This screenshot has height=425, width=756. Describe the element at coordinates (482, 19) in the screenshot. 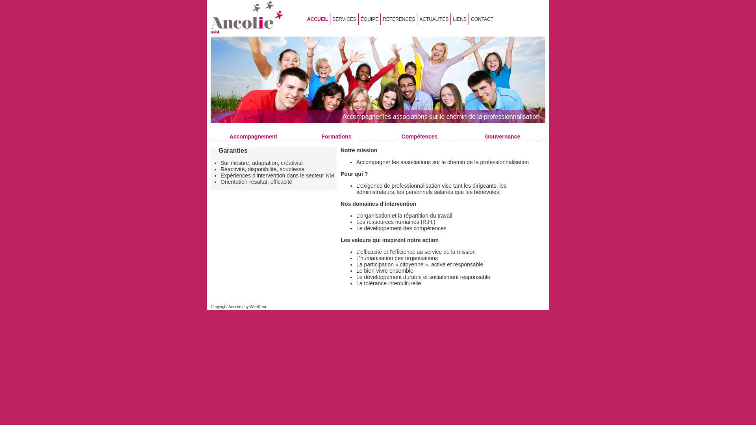

I see `CONTACT` at that location.